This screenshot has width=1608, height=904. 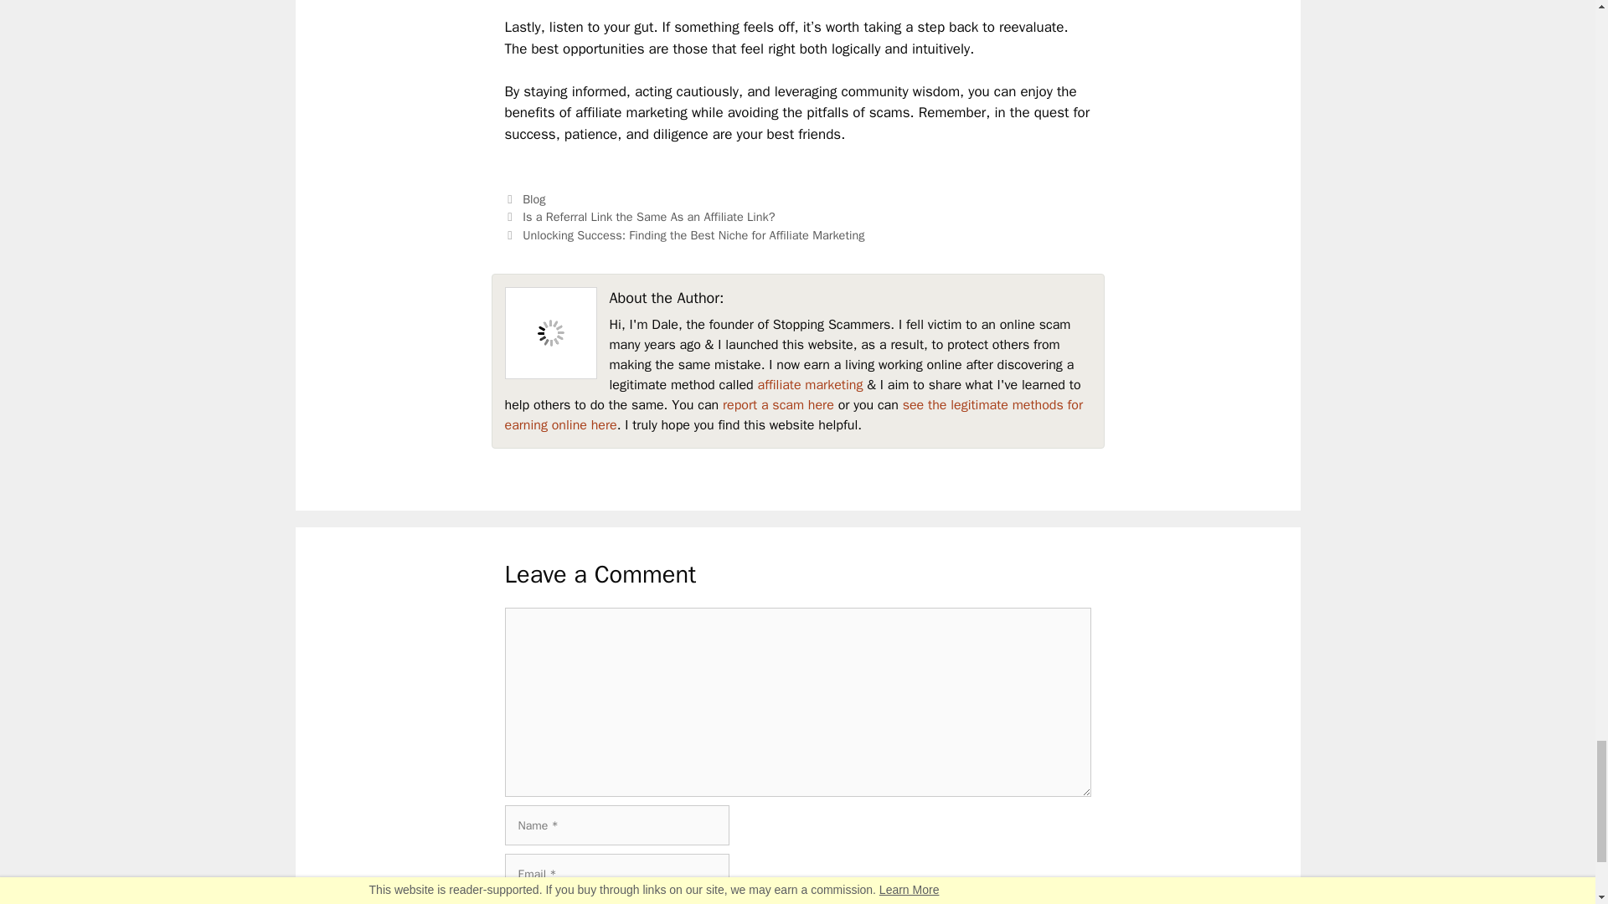 I want to click on Blog, so click(x=533, y=199).